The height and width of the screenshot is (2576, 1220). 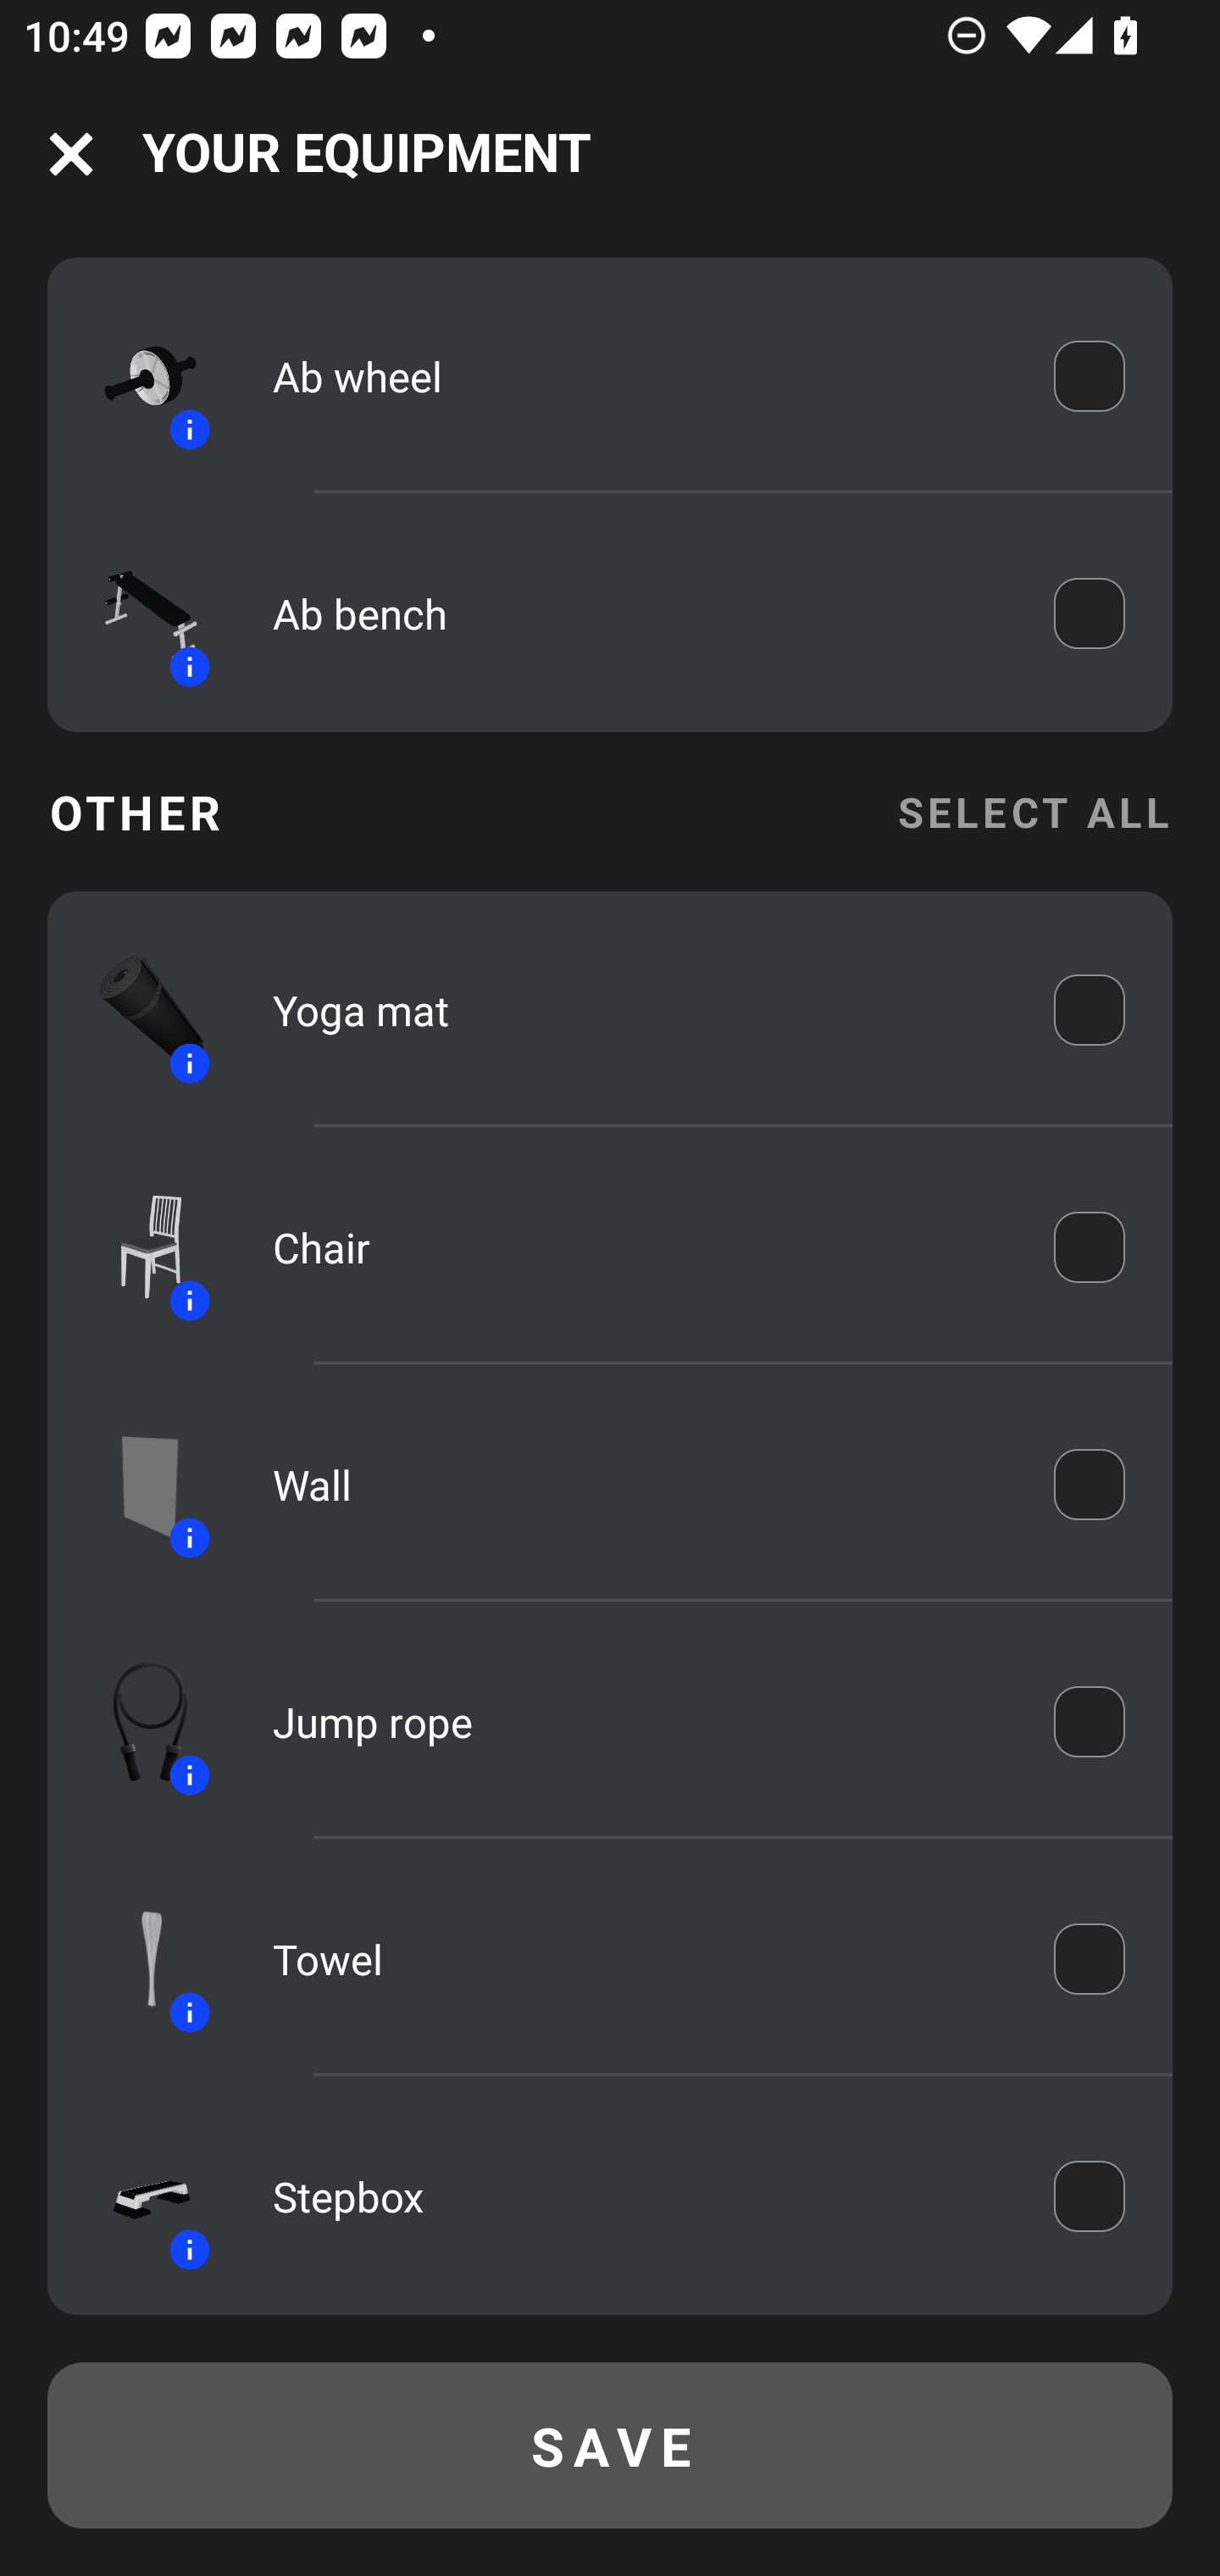 I want to click on Equipment icon Information icon, so click(x=136, y=1959).